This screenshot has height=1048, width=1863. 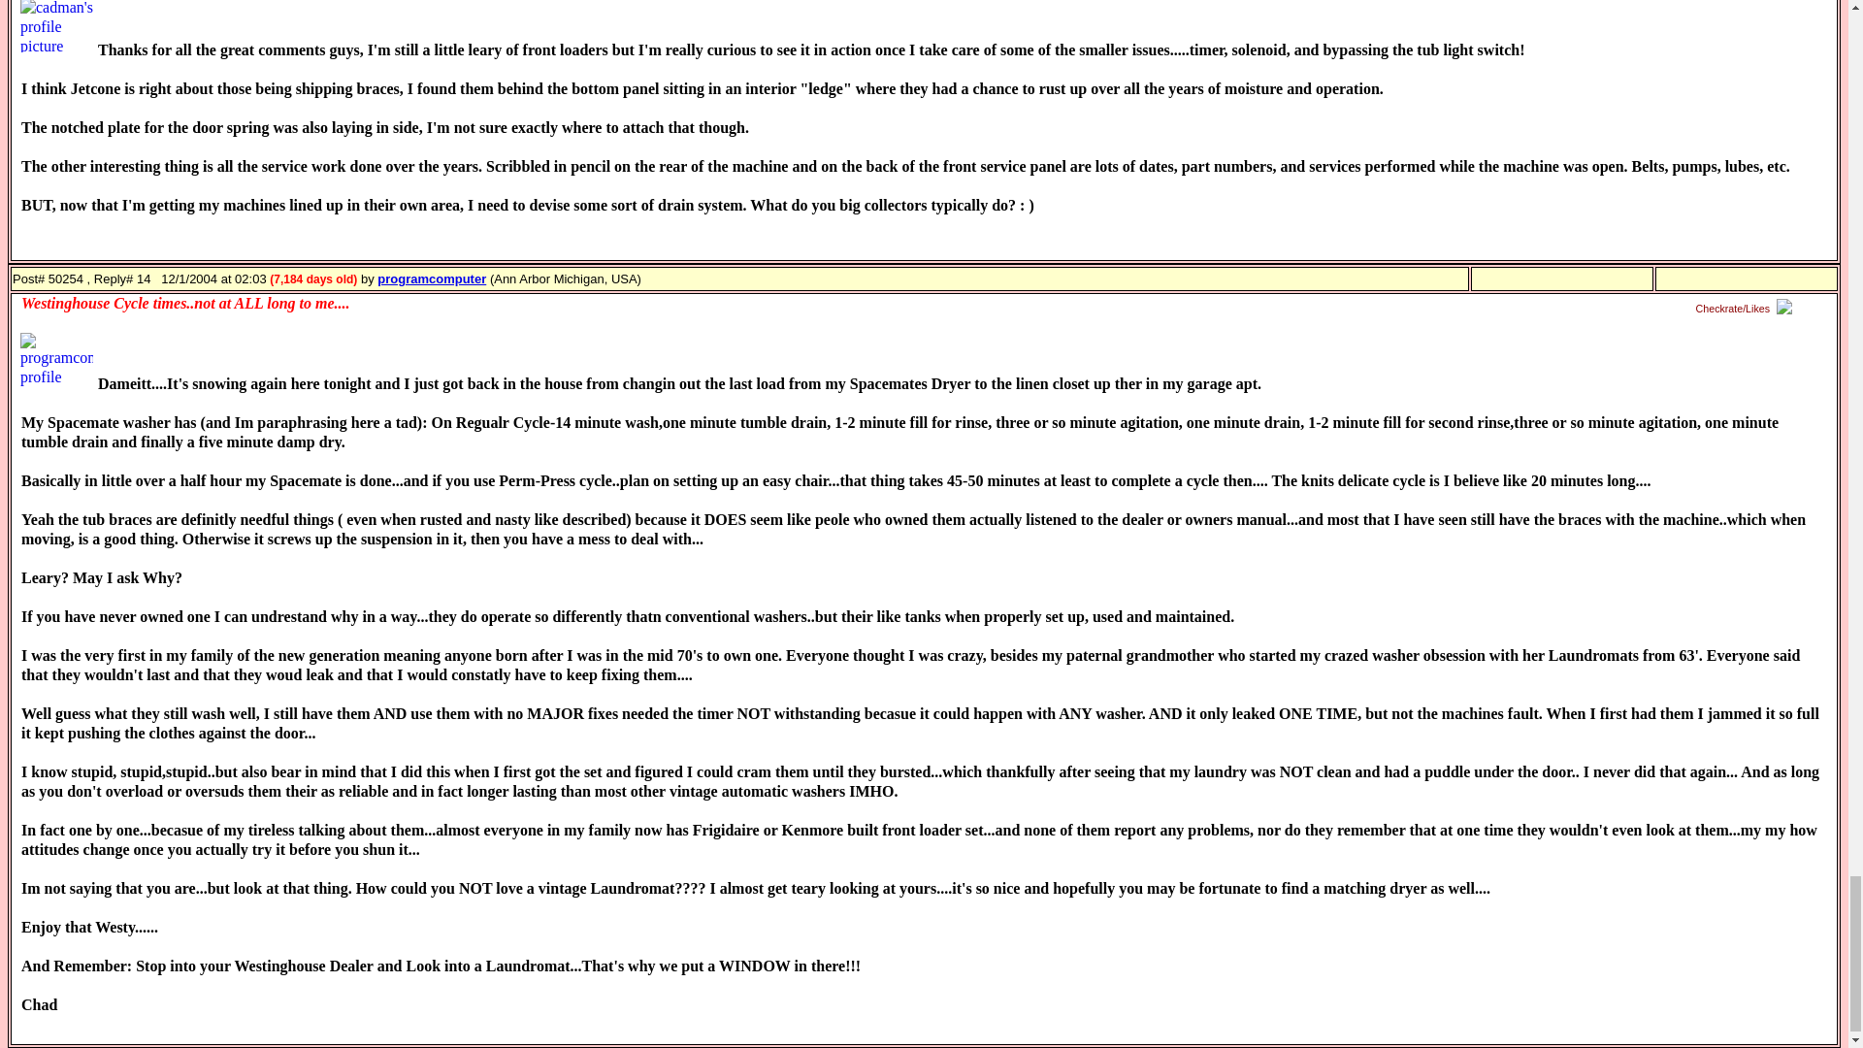 What do you see at coordinates (1747, 309) in the screenshot?
I see `You must be logged in to checkrate posts` at bounding box center [1747, 309].